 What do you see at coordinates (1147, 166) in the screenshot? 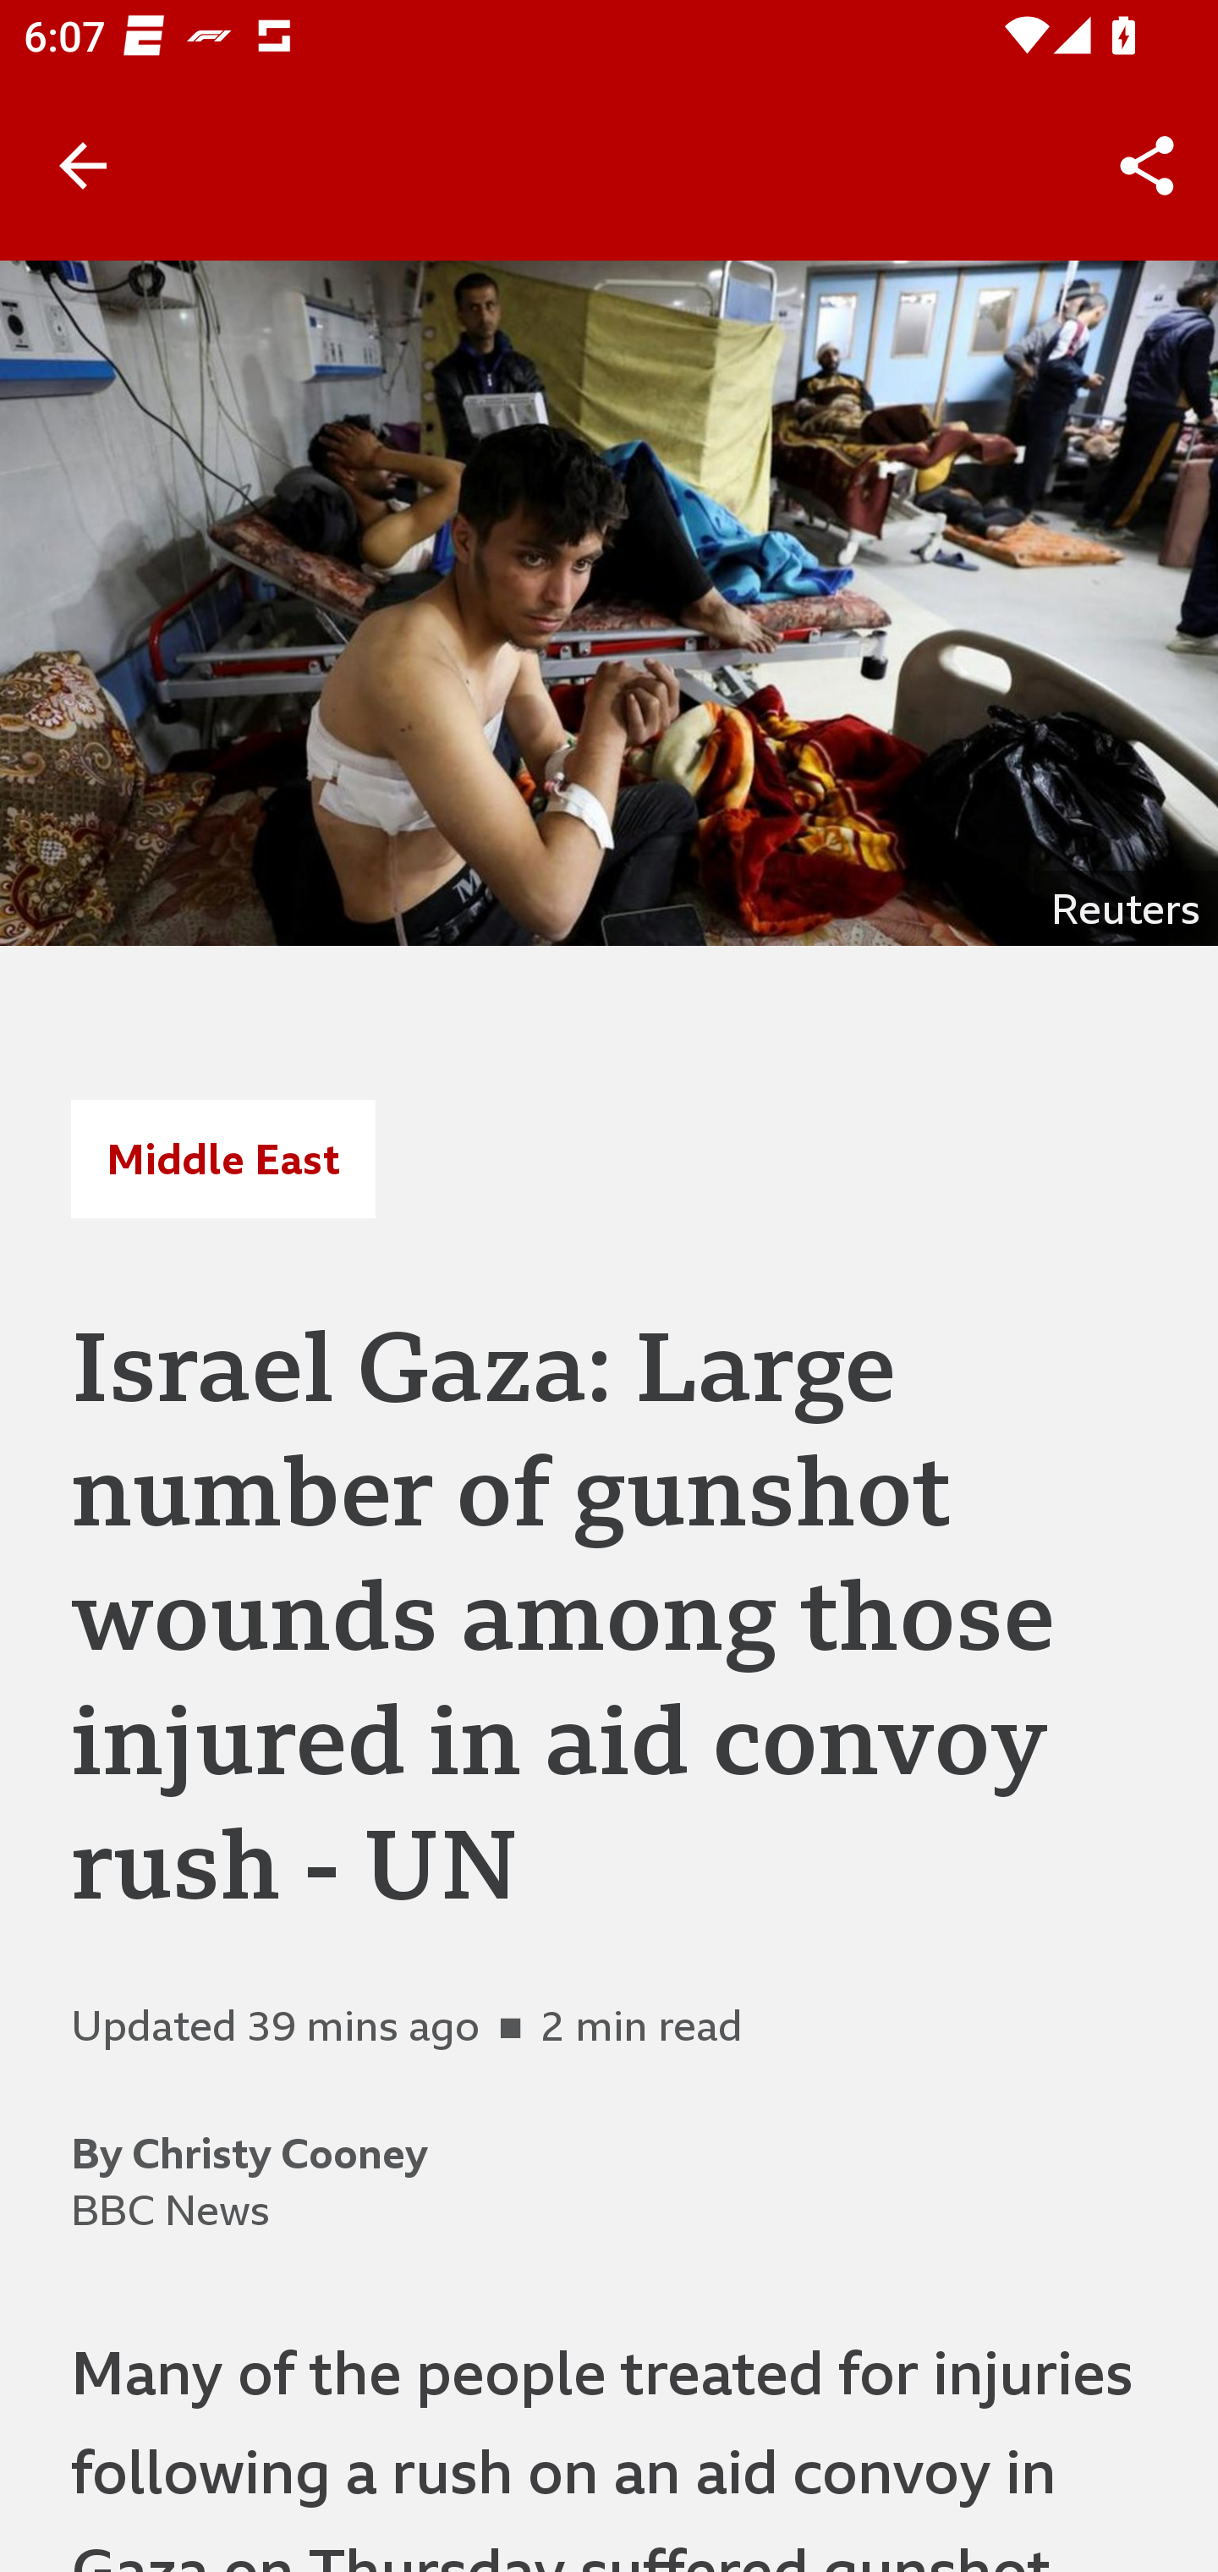
I see `Share` at bounding box center [1147, 166].